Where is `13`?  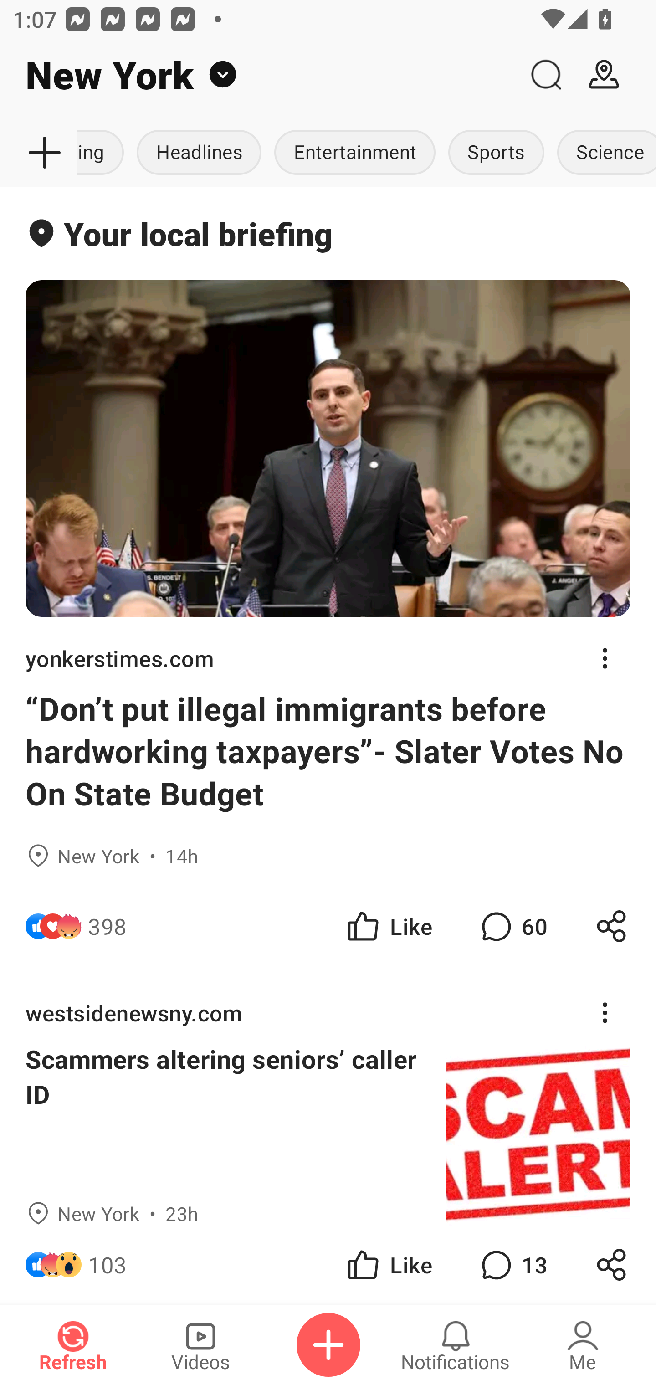
13 is located at coordinates (512, 1265).